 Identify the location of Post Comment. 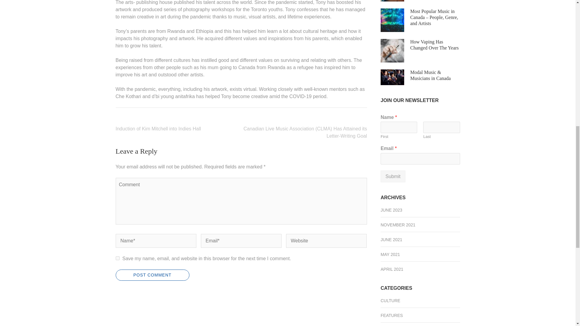
(152, 275).